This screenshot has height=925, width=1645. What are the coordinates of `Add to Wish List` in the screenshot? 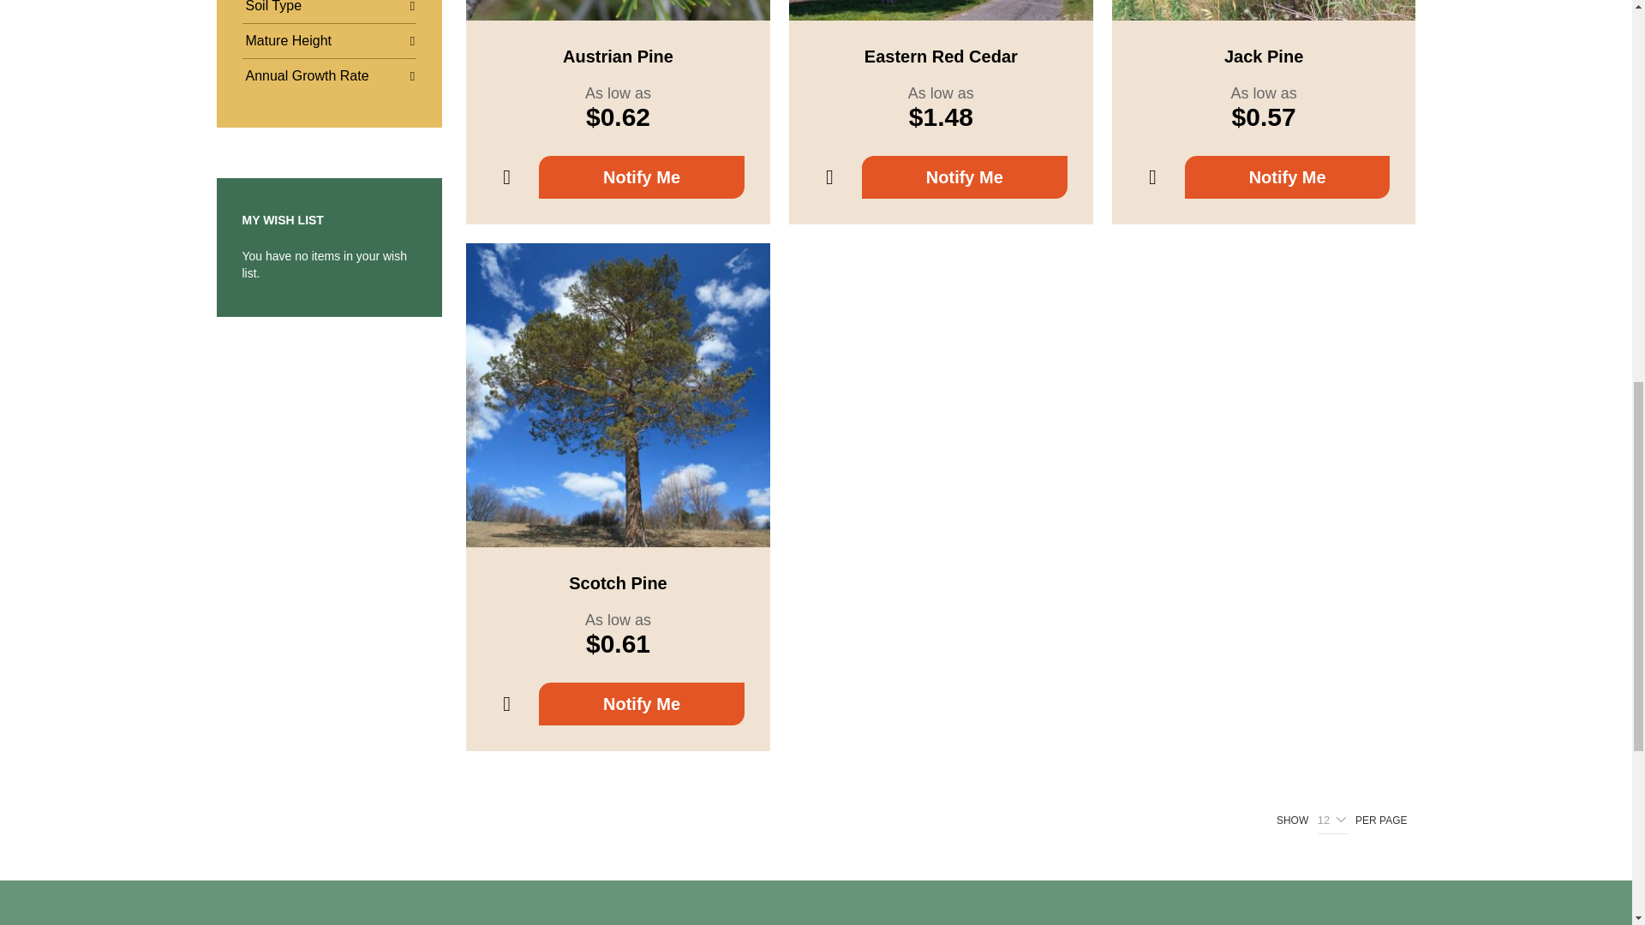 It's located at (1153, 177).